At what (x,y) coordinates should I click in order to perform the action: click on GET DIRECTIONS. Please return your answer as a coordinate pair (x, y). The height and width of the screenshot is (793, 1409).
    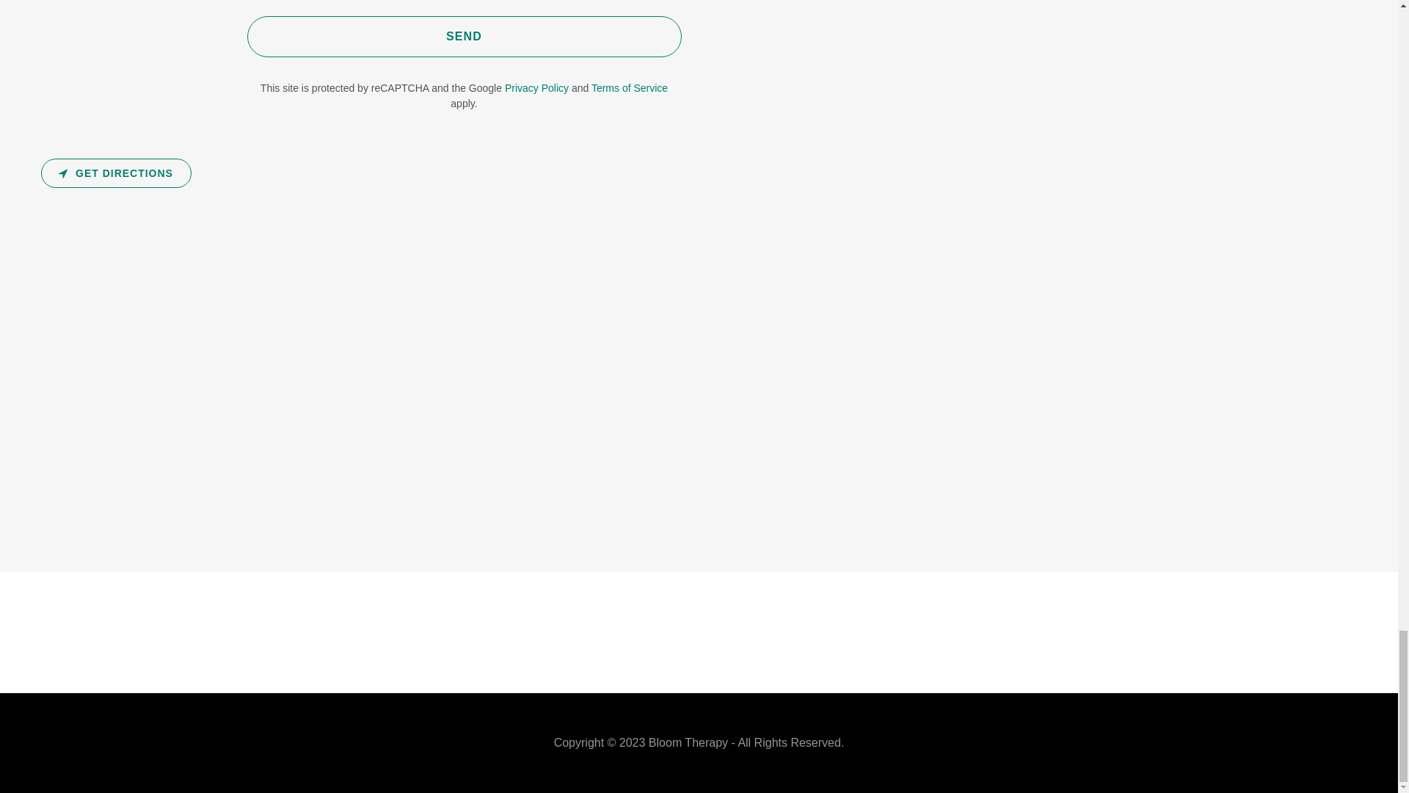
    Looking at the image, I should click on (116, 173).